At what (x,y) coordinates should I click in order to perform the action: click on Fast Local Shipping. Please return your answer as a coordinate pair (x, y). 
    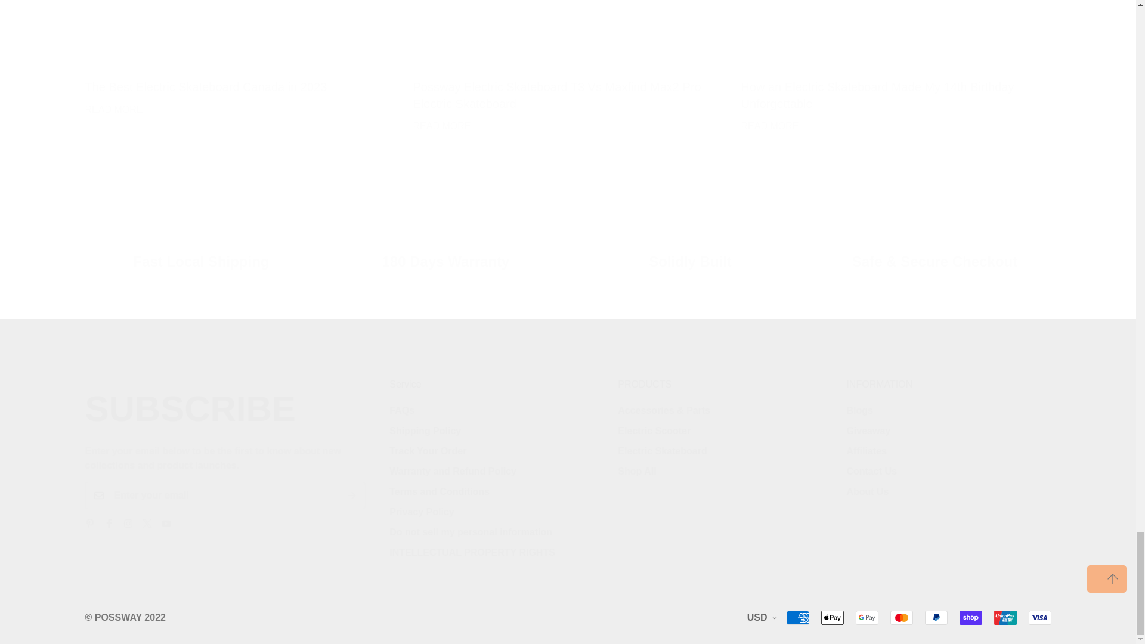
    Looking at the image, I should click on (445, 233).